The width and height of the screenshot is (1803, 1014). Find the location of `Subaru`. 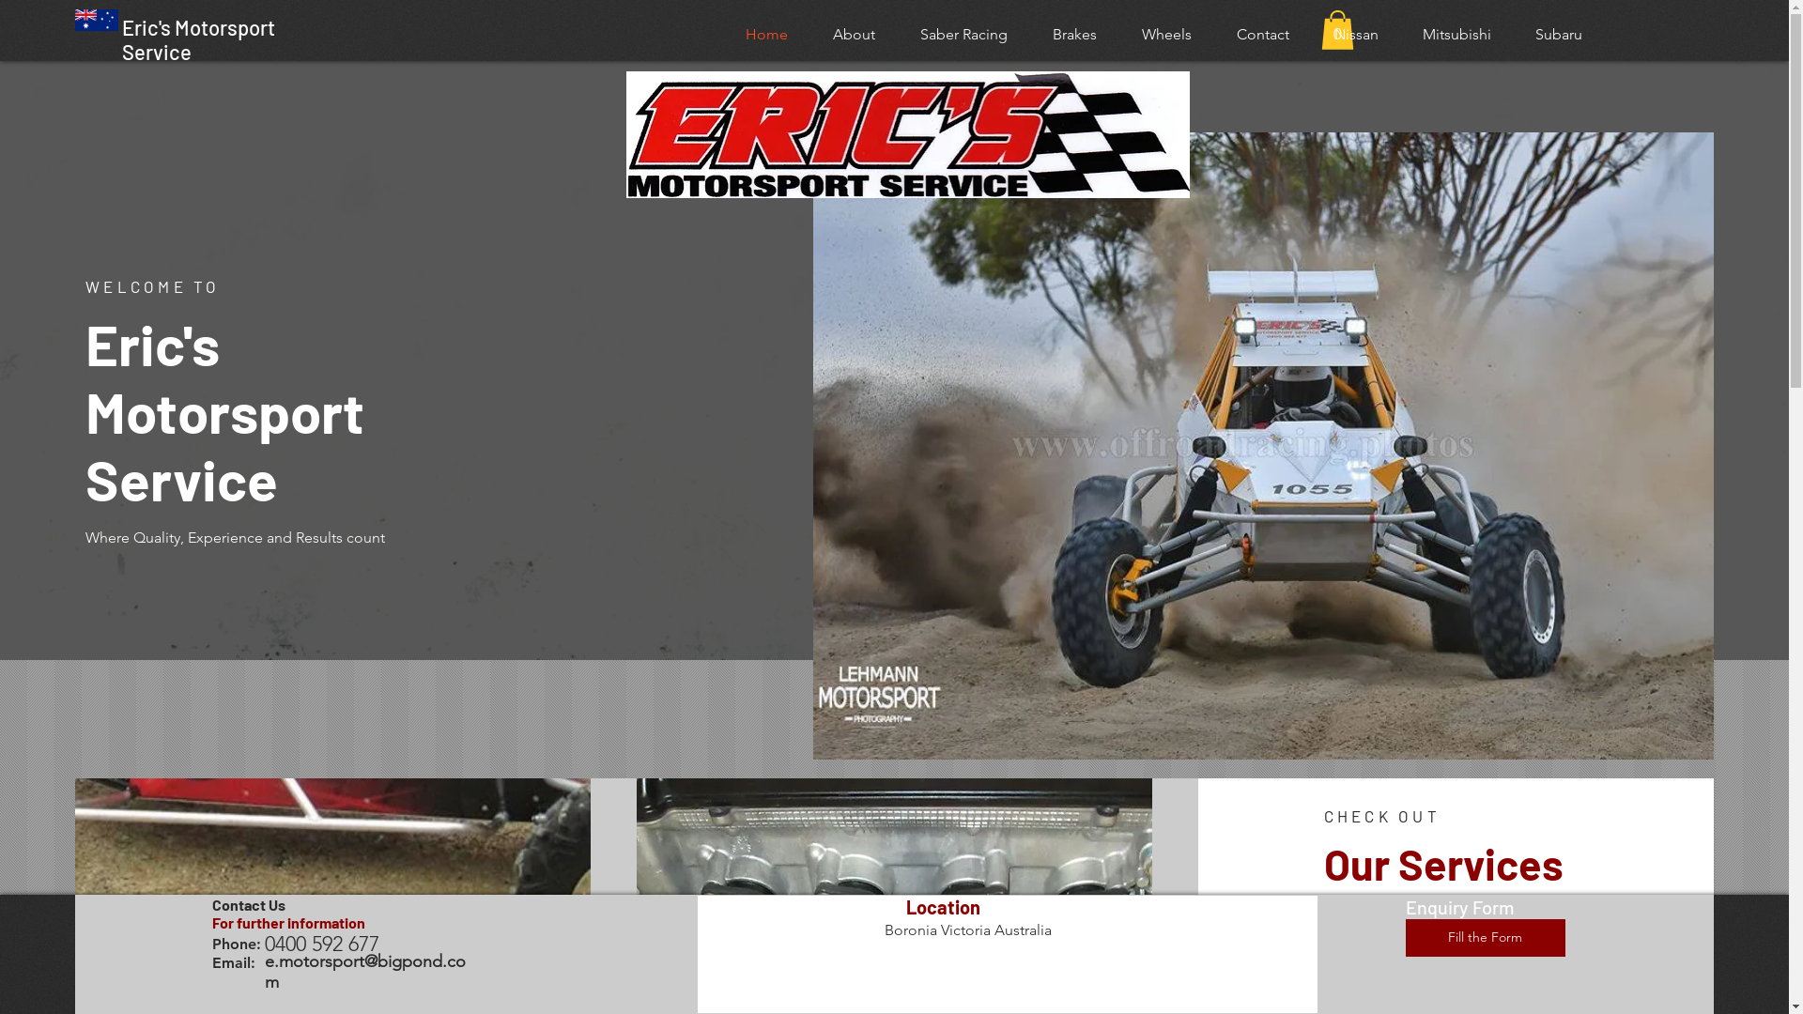

Subaru is located at coordinates (1559, 34).